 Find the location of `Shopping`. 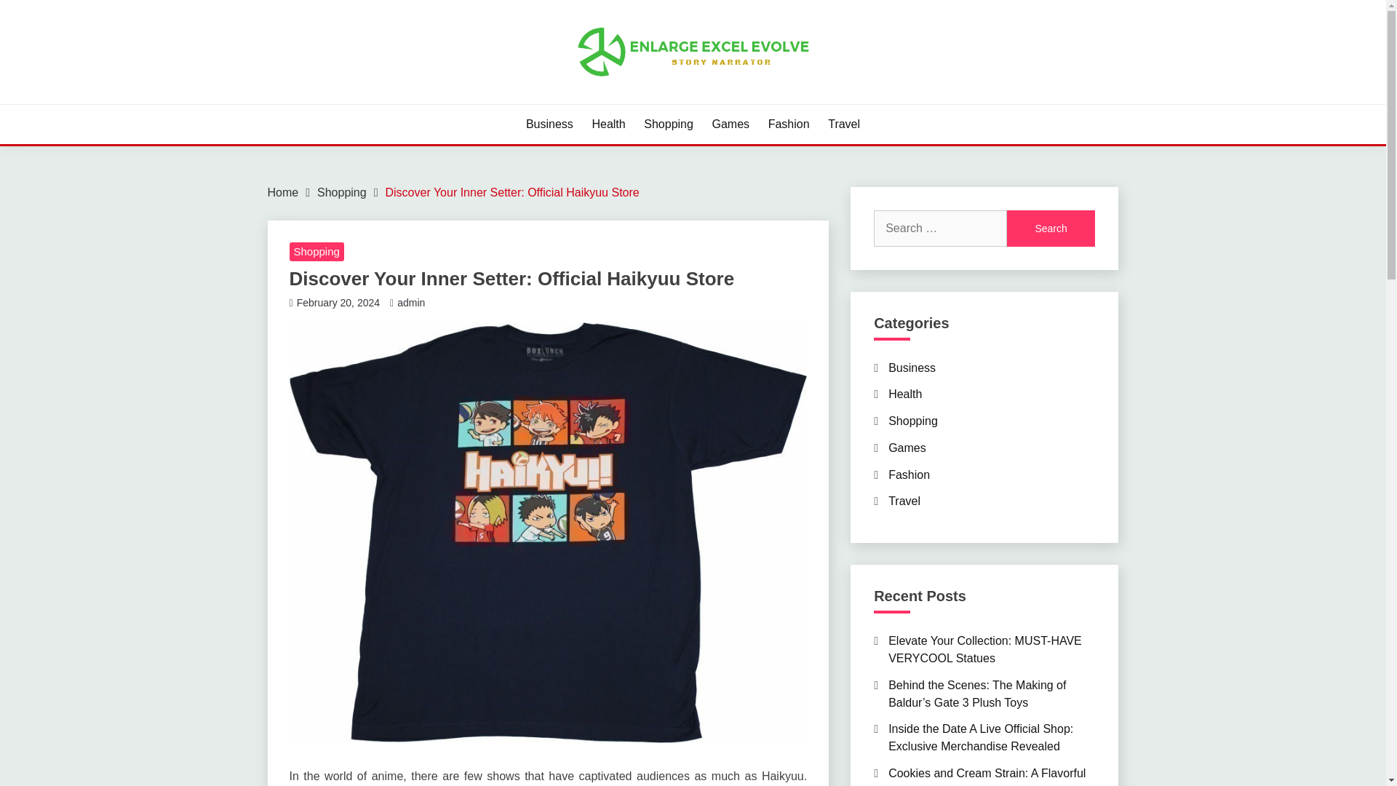

Shopping is located at coordinates (912, 421).